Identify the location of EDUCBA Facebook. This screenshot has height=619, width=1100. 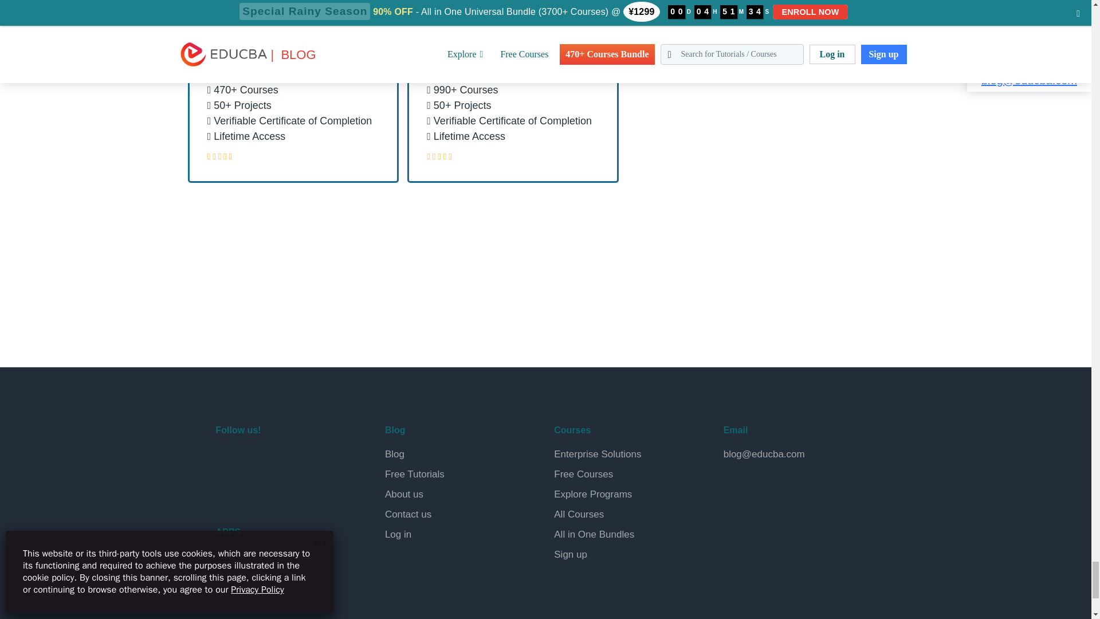
(227, 461).